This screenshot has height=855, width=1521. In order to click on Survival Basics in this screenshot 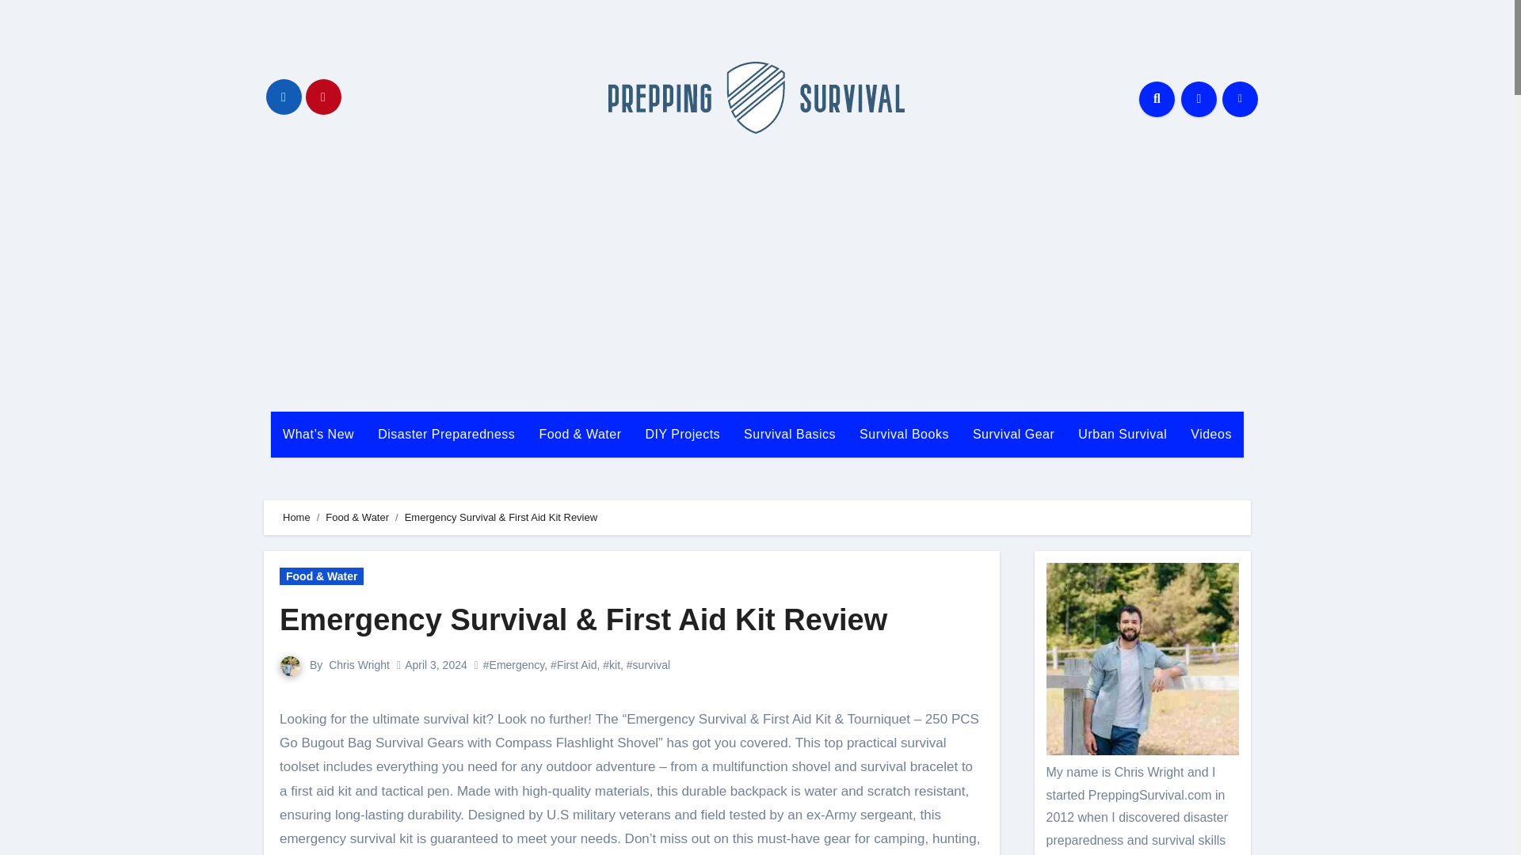, I will do `click(789, 434)`.